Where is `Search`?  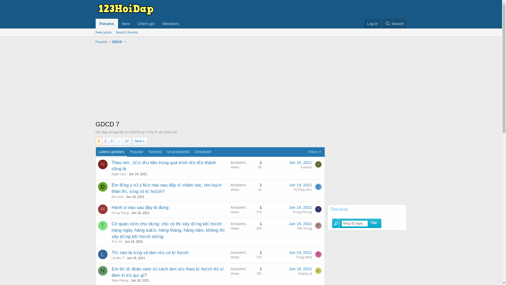 Search is located at coordinates (395, 24).